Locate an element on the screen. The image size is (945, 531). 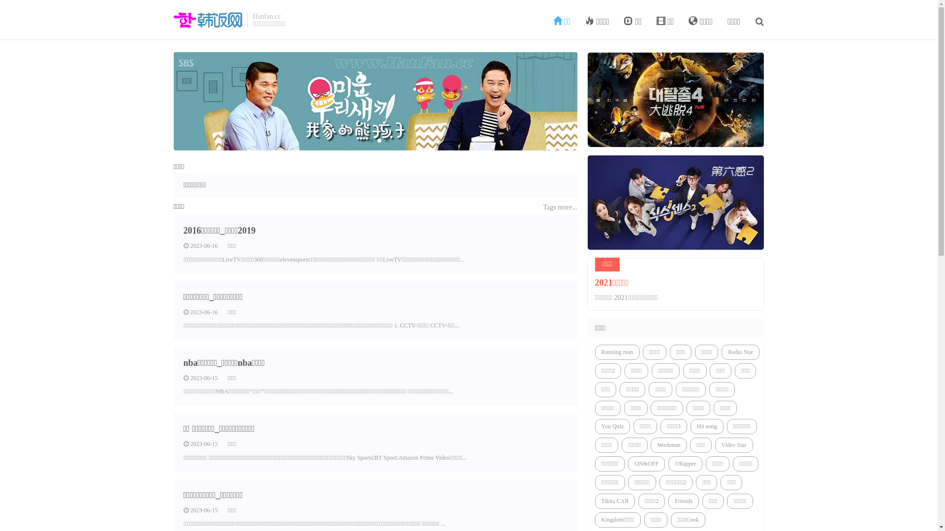
Friends is located at coordinates (684, 501).